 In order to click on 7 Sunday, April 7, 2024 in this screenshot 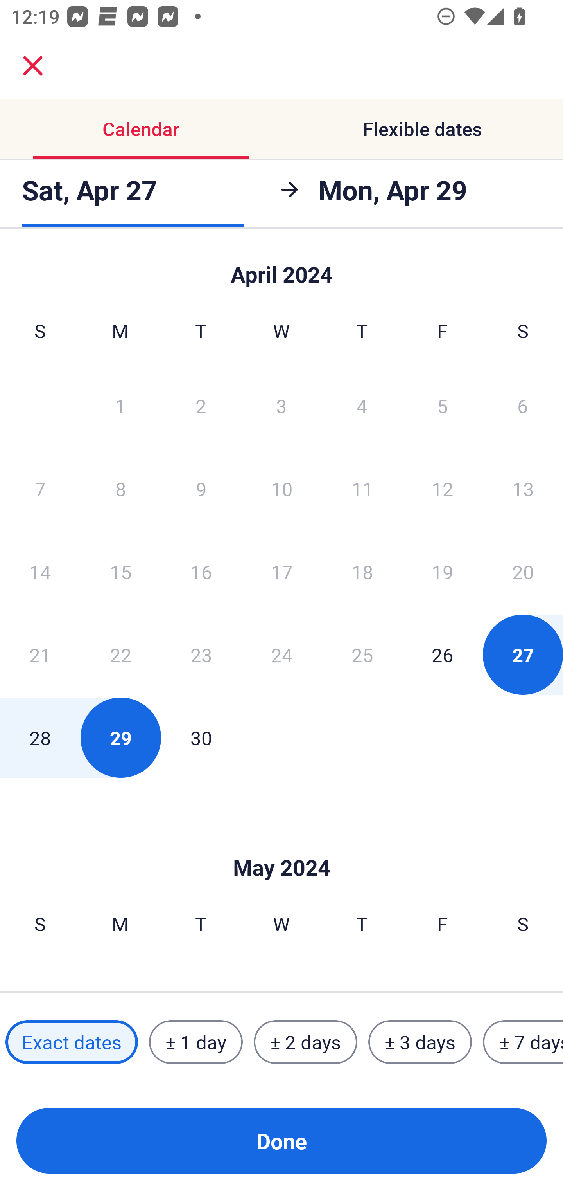, I will do `click(40, 489)`.